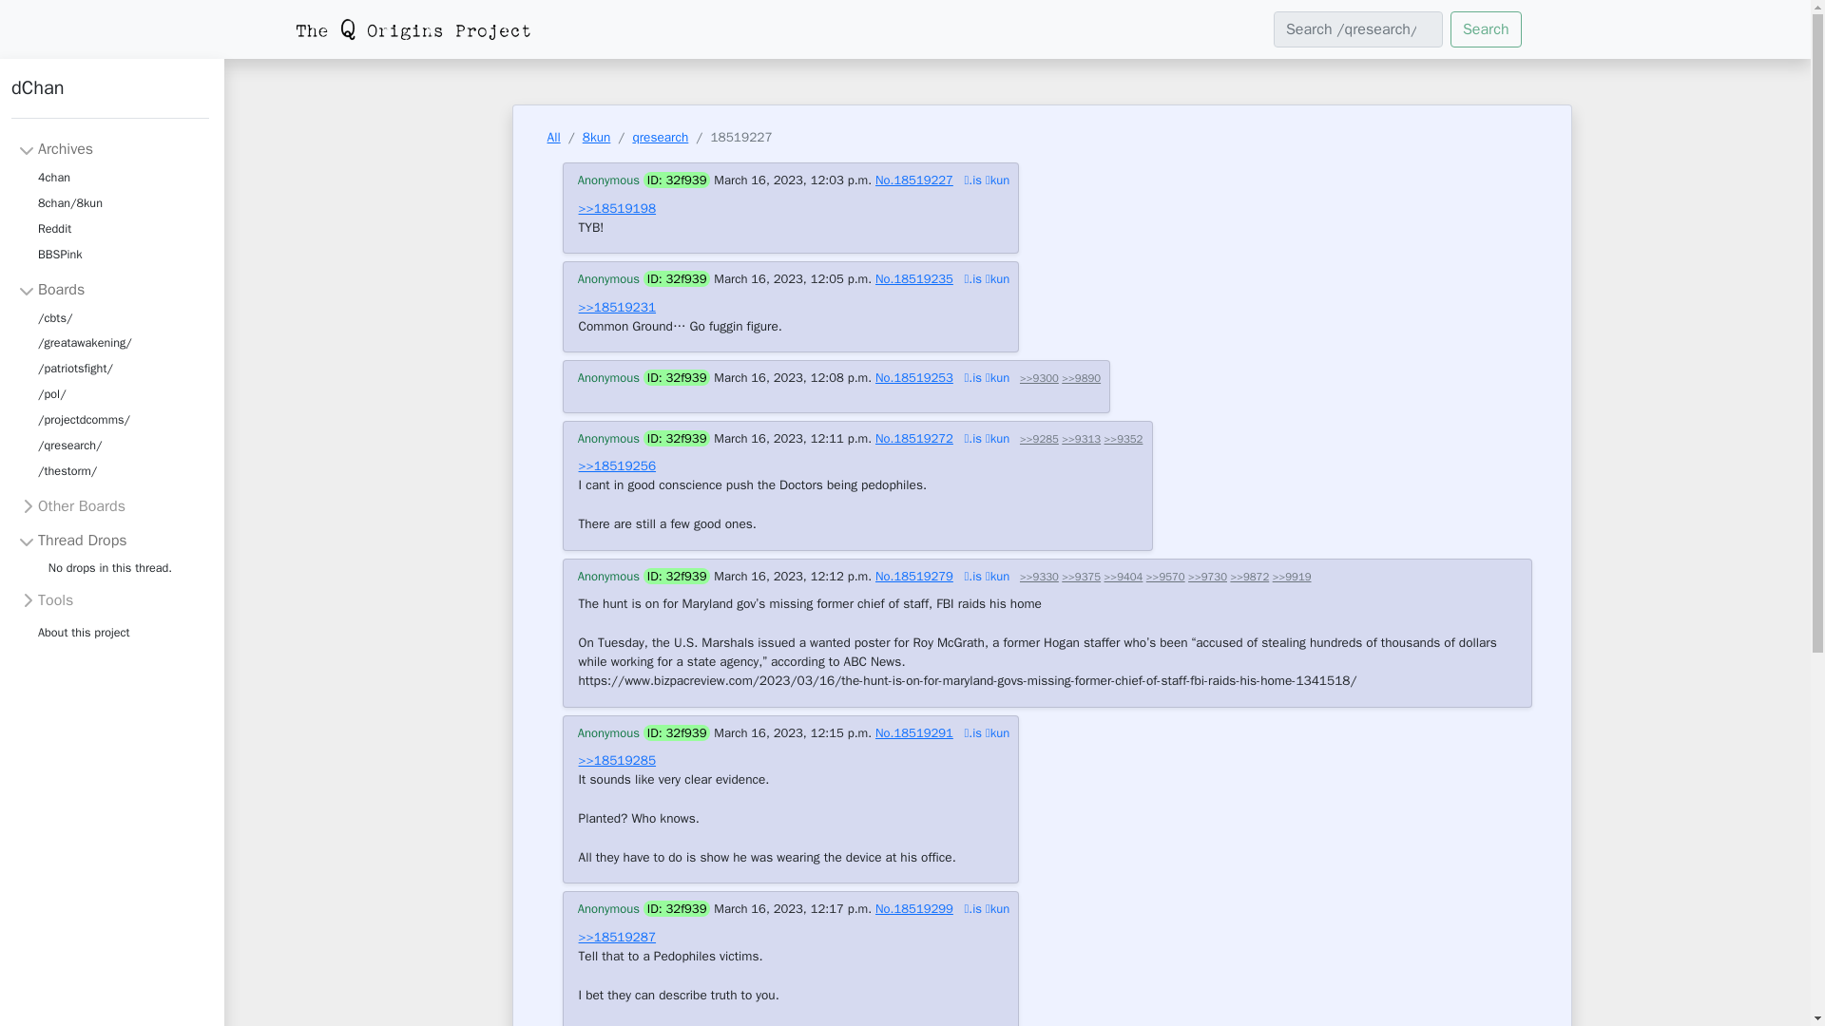 The image size is (1825, 1026). Describe the element at coordinates (54, 228) in the screenshot. I see `Reddit` at that location.